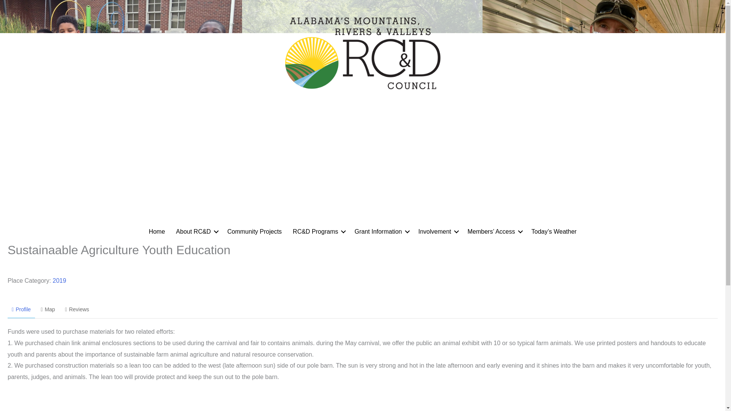 The image size is (731, 411). What do you see at coordinates (48, 309) in the screenshot?
I see `Map` at bounding box center [48, 309].